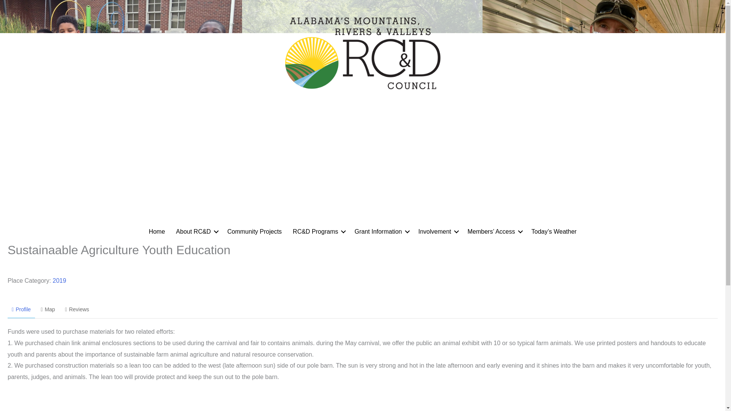 The image size is (731, 411). What do you see at coordinates (48, 309) in the screenshot?
I see `Map` at bounding box center [48, 309].